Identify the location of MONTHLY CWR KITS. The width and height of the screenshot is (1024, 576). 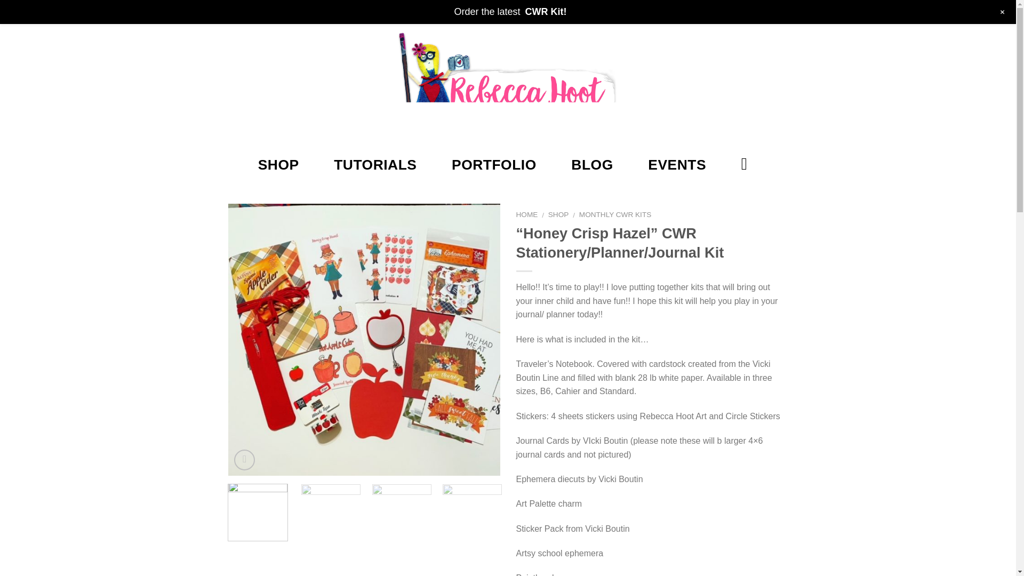
(615, 214).